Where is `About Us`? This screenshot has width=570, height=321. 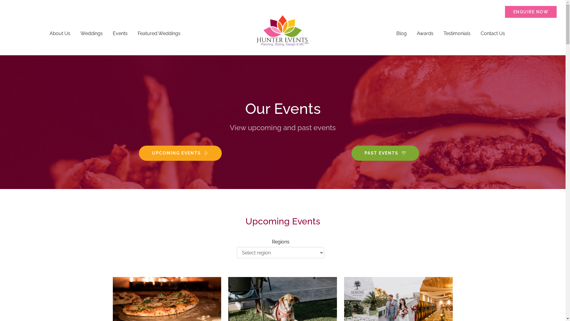 About Us is located at coordinates (60, 34).